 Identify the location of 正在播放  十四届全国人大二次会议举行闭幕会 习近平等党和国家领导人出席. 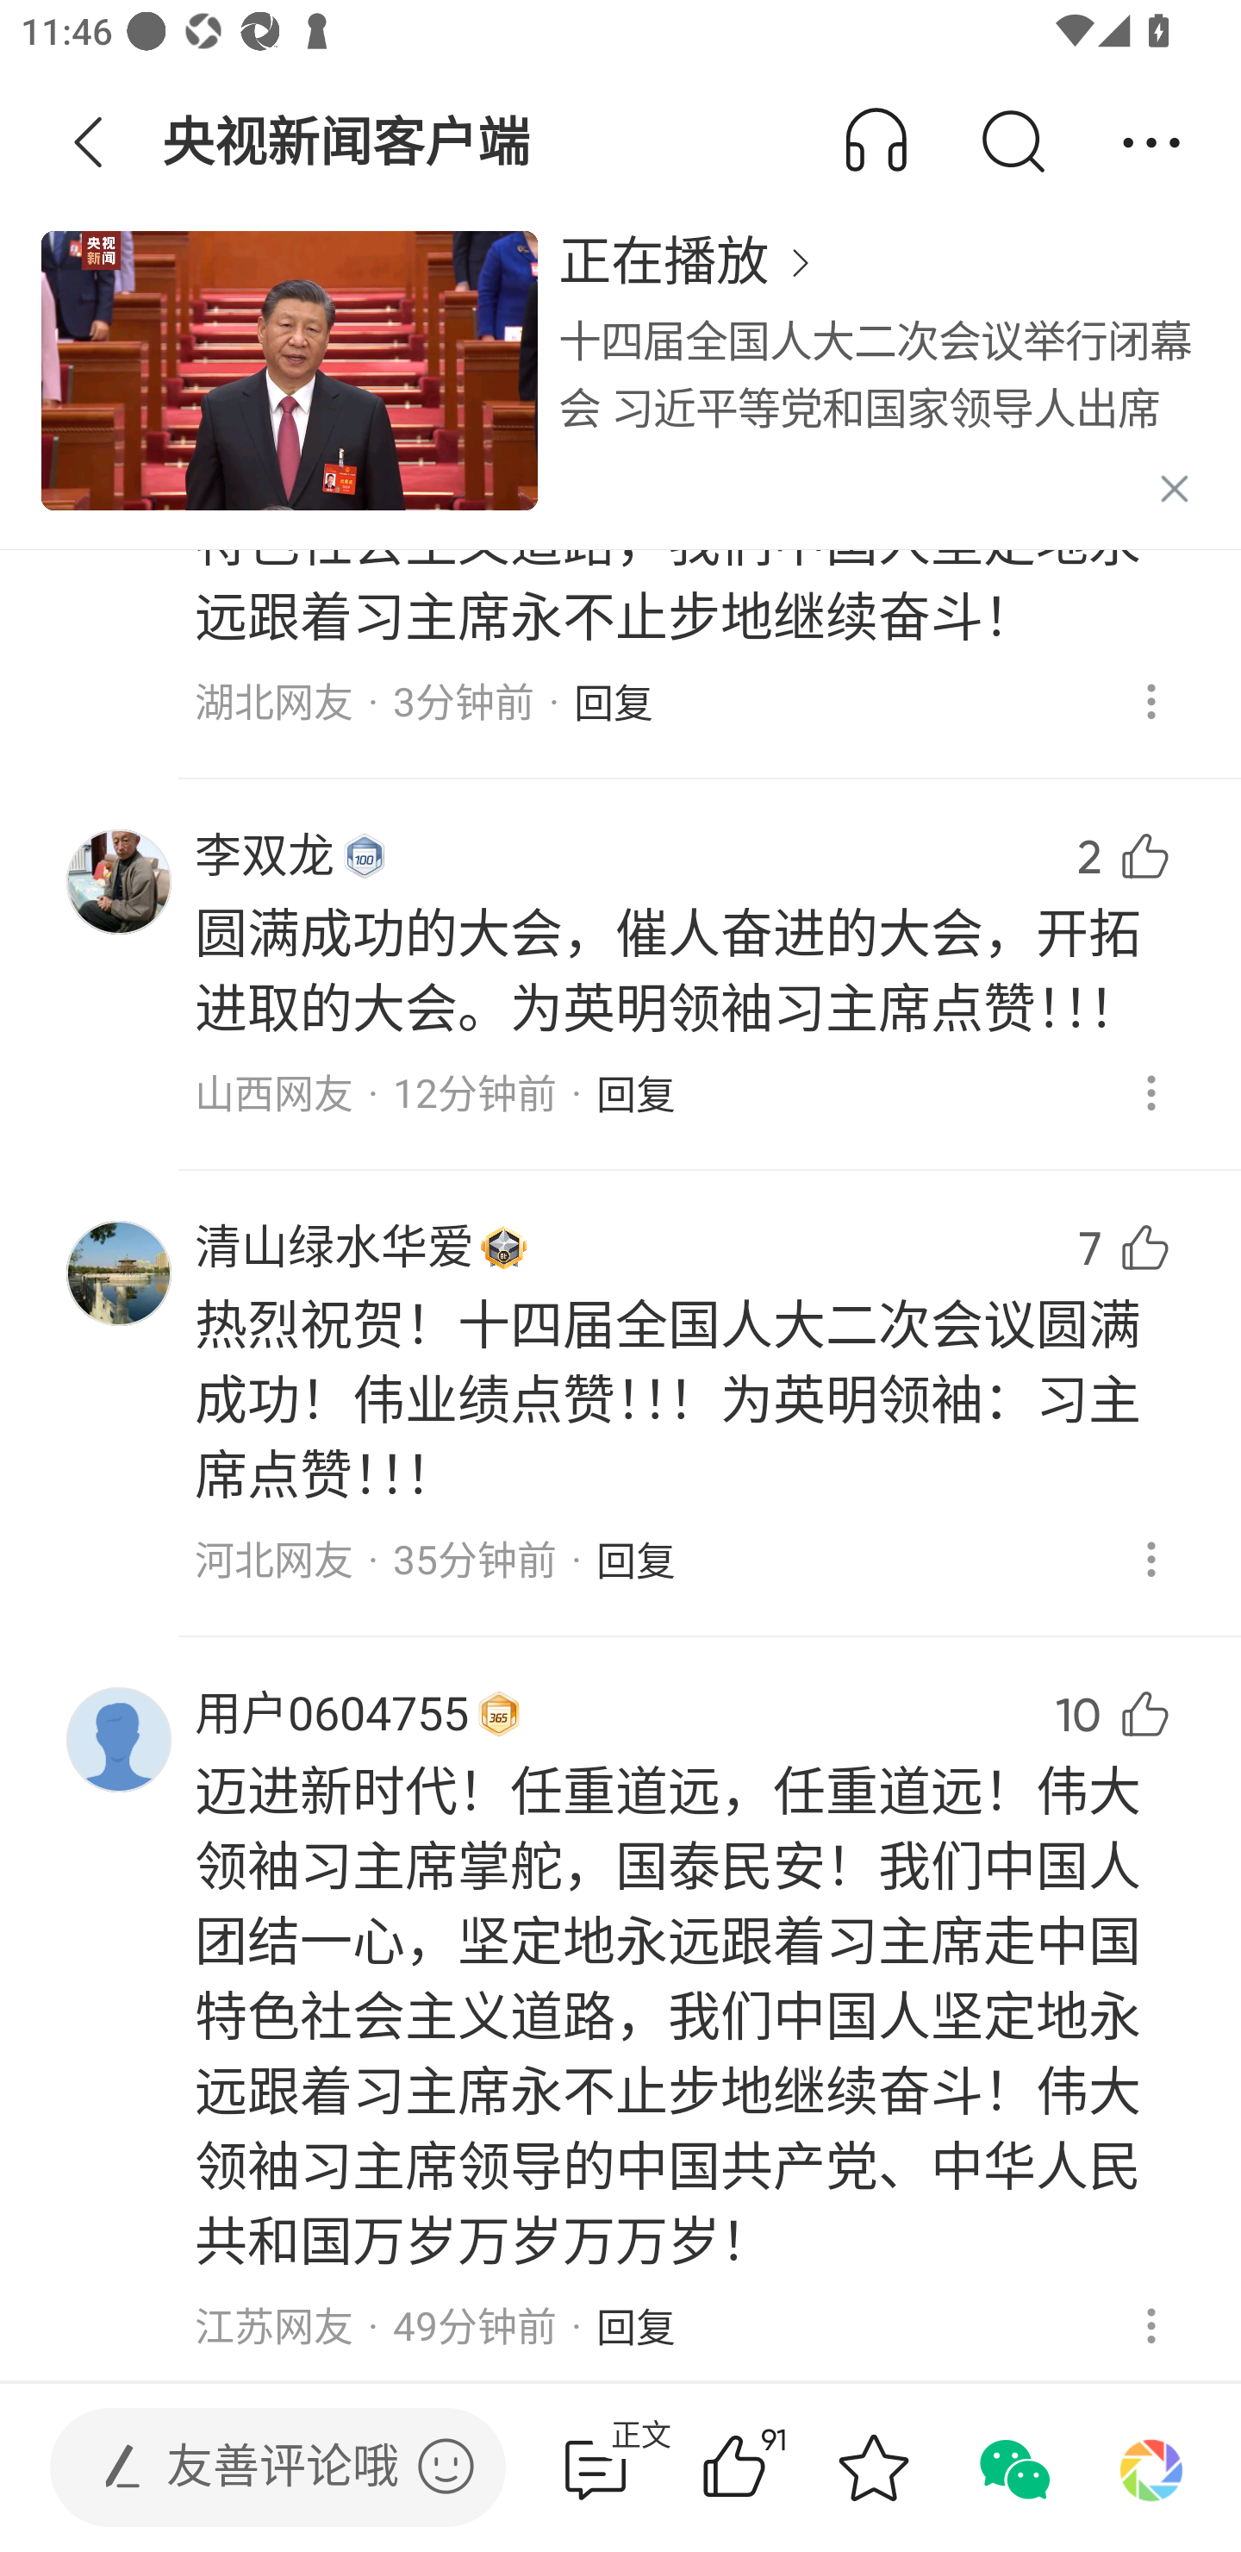
(620, 388).